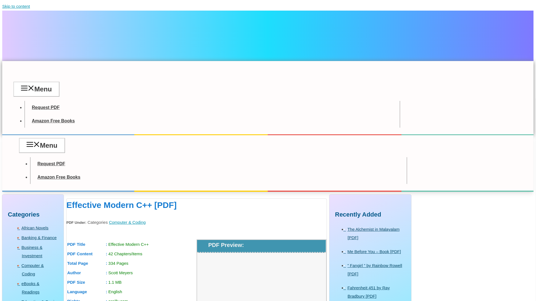  Describe the element at coordinates (50, 74) in the screenshot. I see `IndianPDF.com` at that location.